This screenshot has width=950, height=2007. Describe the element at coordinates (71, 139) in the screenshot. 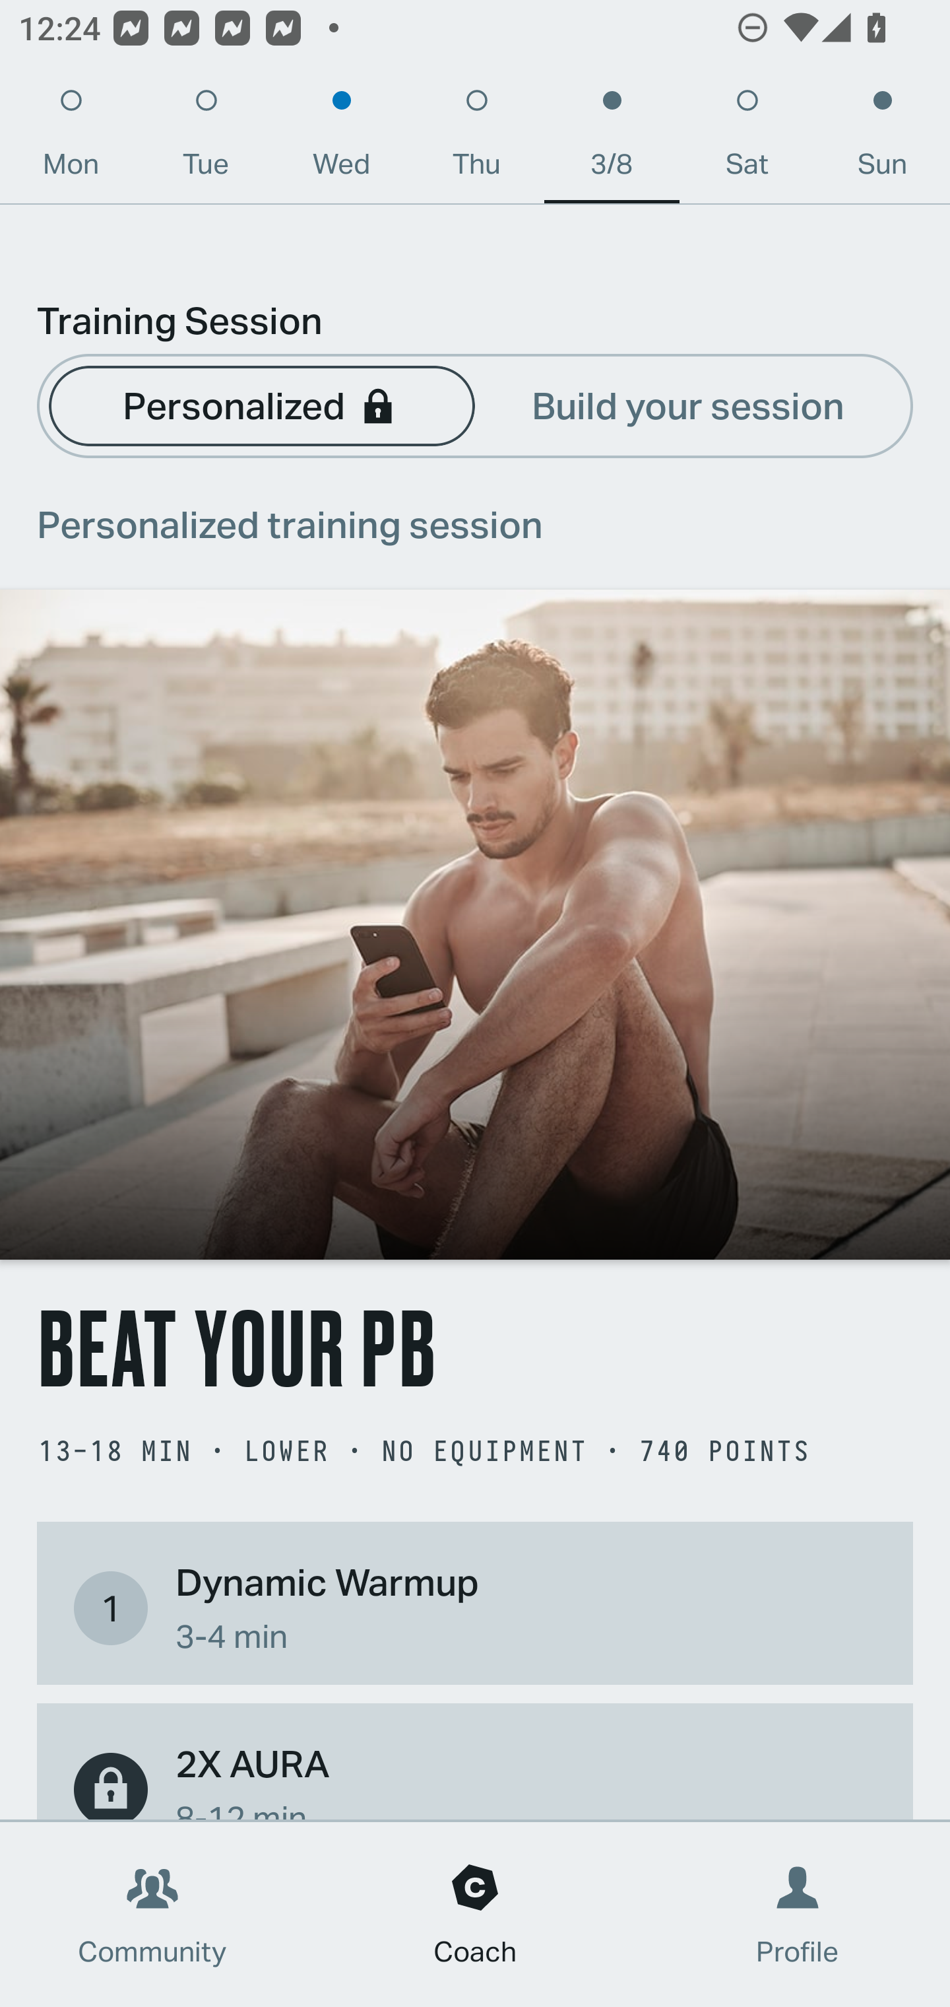

I see `Mon` at that location.